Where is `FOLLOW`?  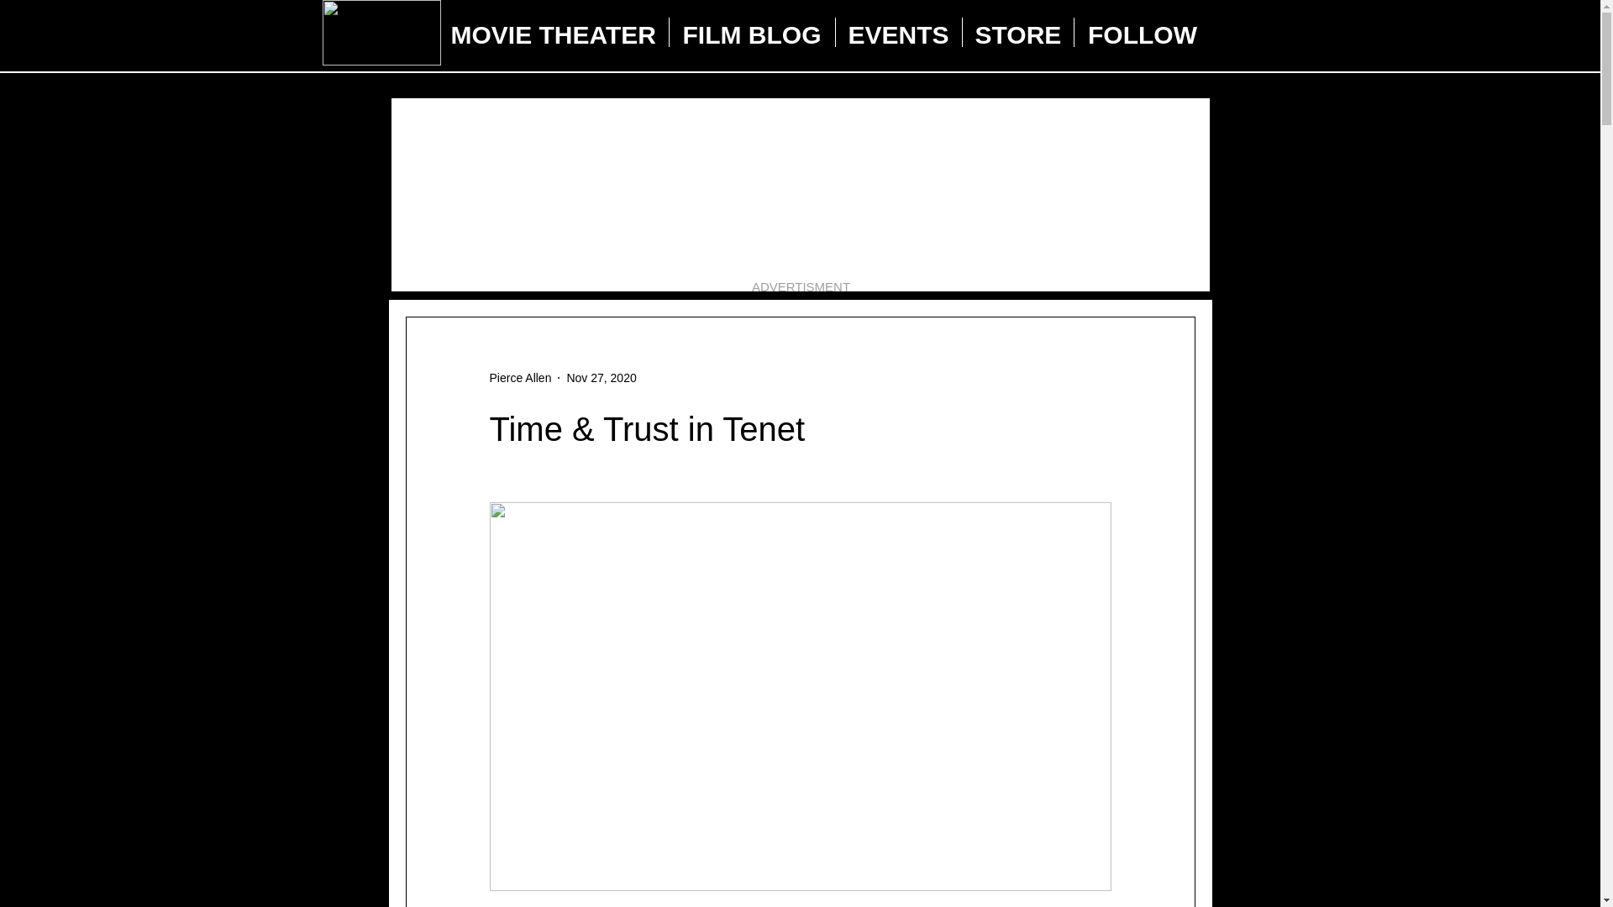 FOLLOW is located at coordinates (1143, 32).